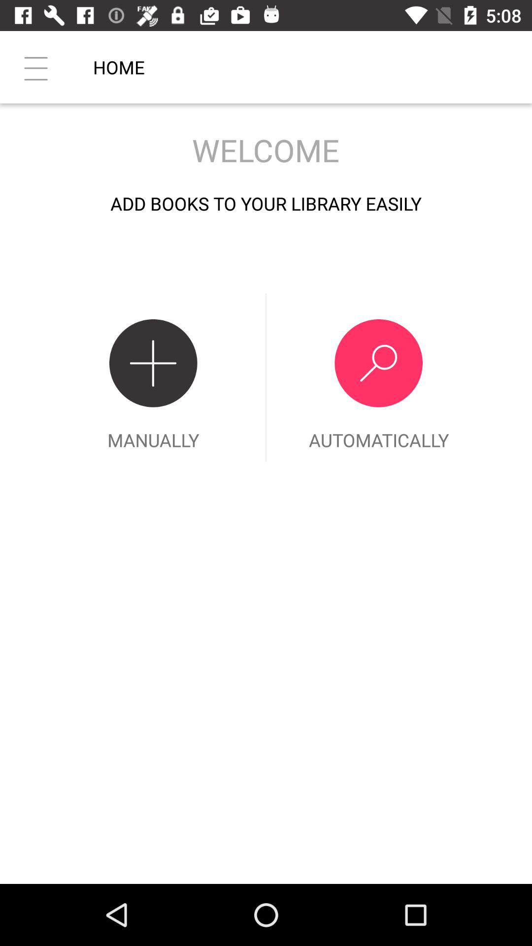  Describe the element at coordinates (378, 377) in the screenshot. I see `scroll until automatically item` at that location.